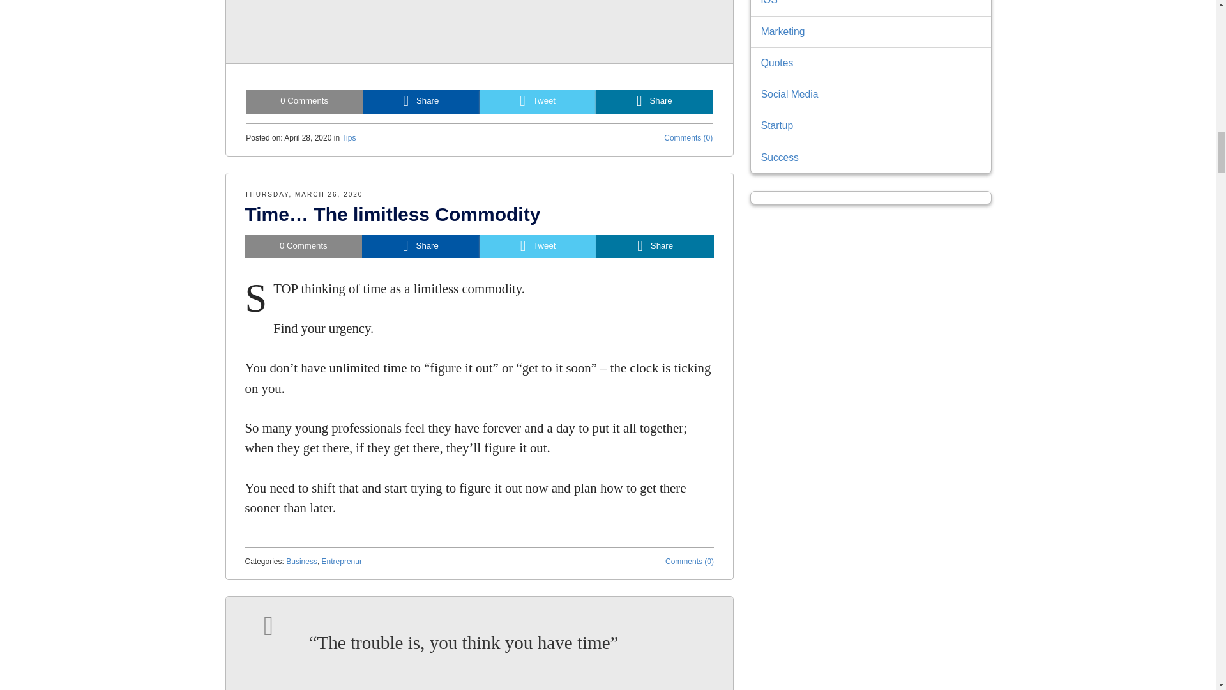 Image resolution: width=1226 pixels, height=690 pixels. I want to click on Share, so click(421, 102).